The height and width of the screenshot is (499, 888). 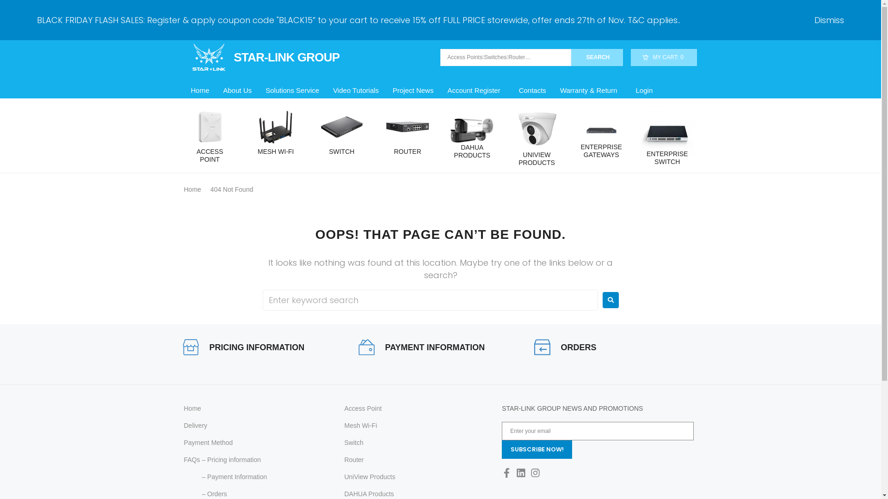 What do you see at coordinates (192, 189) in the screenshot?
I see `Home` at bounding box center [192, 189].